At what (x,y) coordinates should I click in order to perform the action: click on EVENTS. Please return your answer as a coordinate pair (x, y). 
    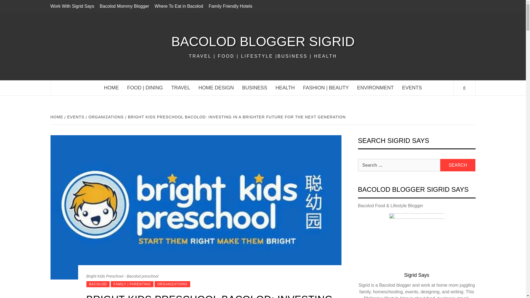
    Looking at the image, I should click on (412, 88).